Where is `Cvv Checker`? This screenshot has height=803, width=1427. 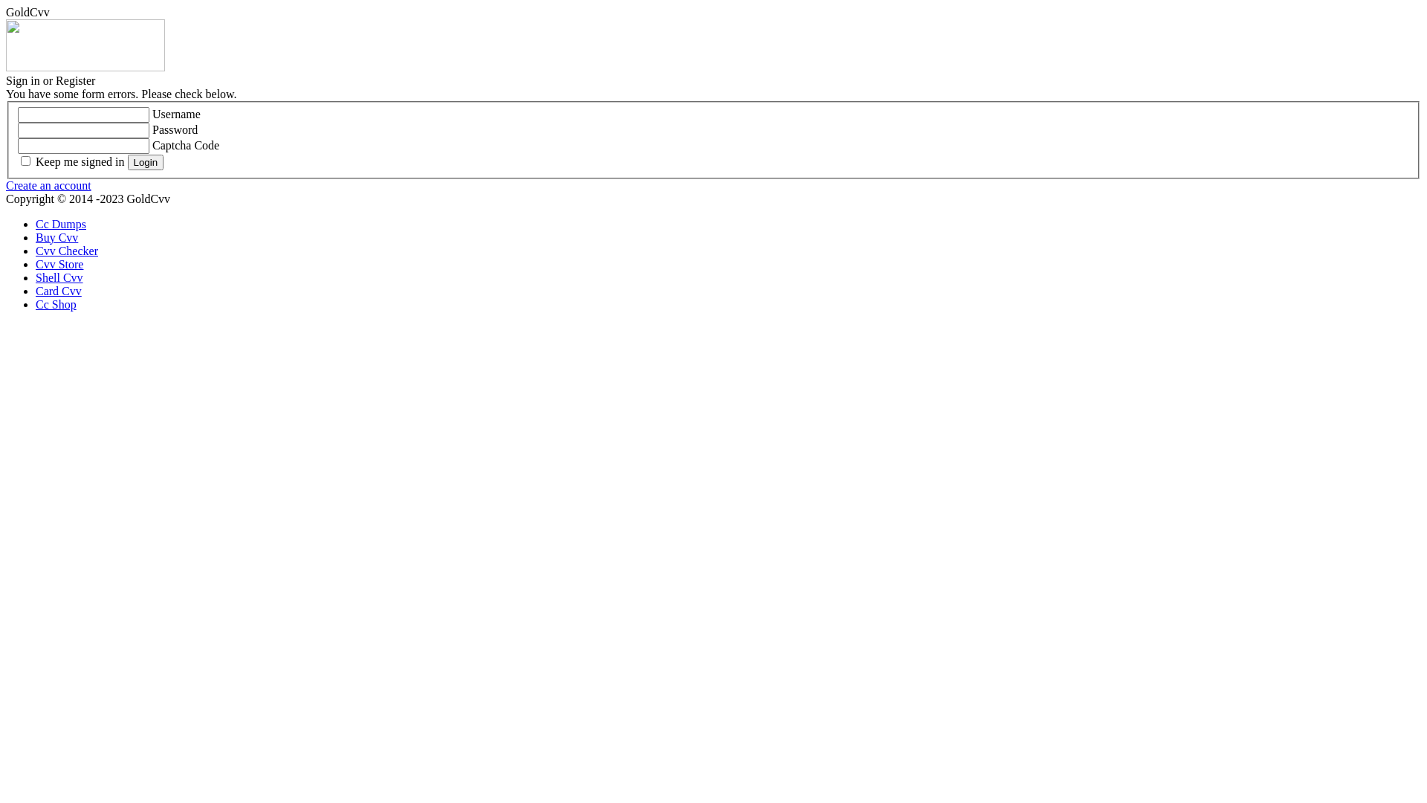
Cvv Checker is located at coordinates (67, 251).